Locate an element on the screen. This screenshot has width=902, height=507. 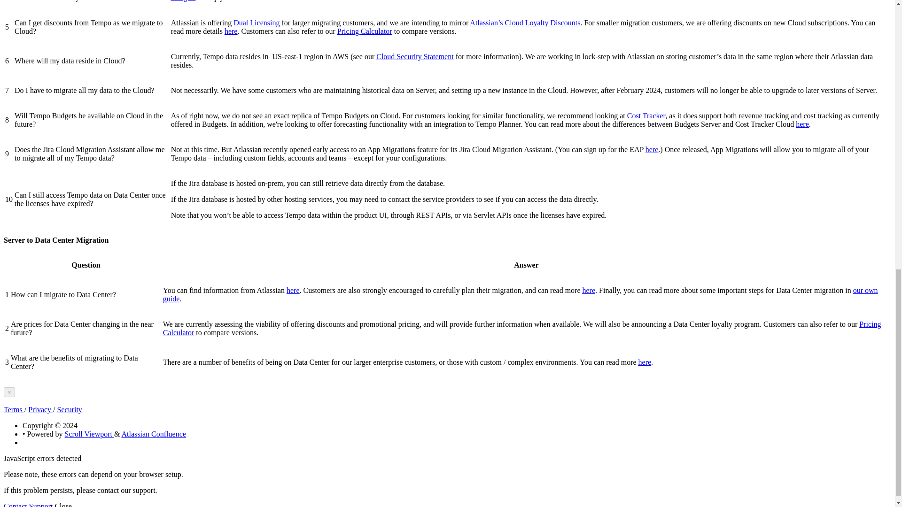
Budgets is located at coordinates (183, 1).